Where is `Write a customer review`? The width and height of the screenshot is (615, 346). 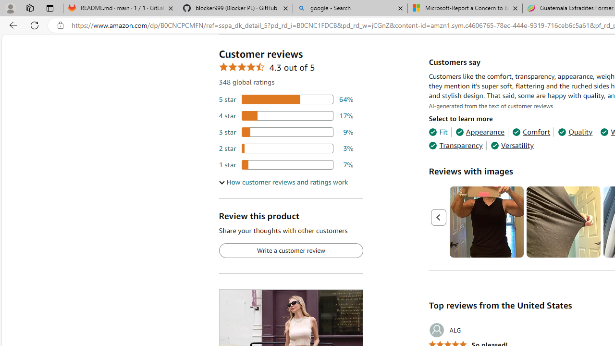 Write a customer review is located at coordinates (291, 251).